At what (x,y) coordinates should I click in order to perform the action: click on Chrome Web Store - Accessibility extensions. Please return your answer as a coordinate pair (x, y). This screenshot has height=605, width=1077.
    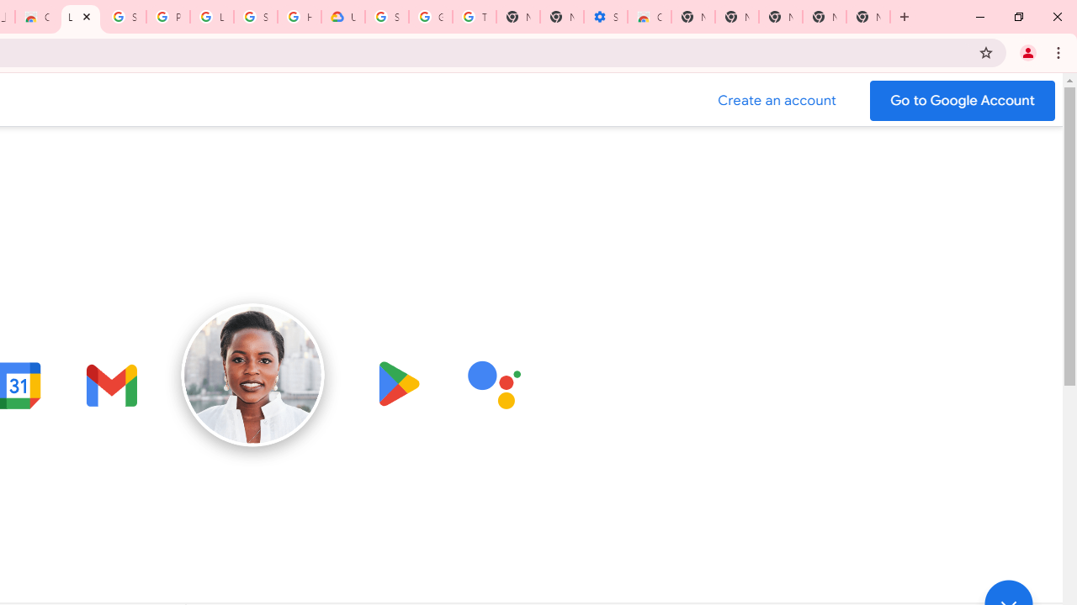
    Looking at the image, I should click on (650, 17).